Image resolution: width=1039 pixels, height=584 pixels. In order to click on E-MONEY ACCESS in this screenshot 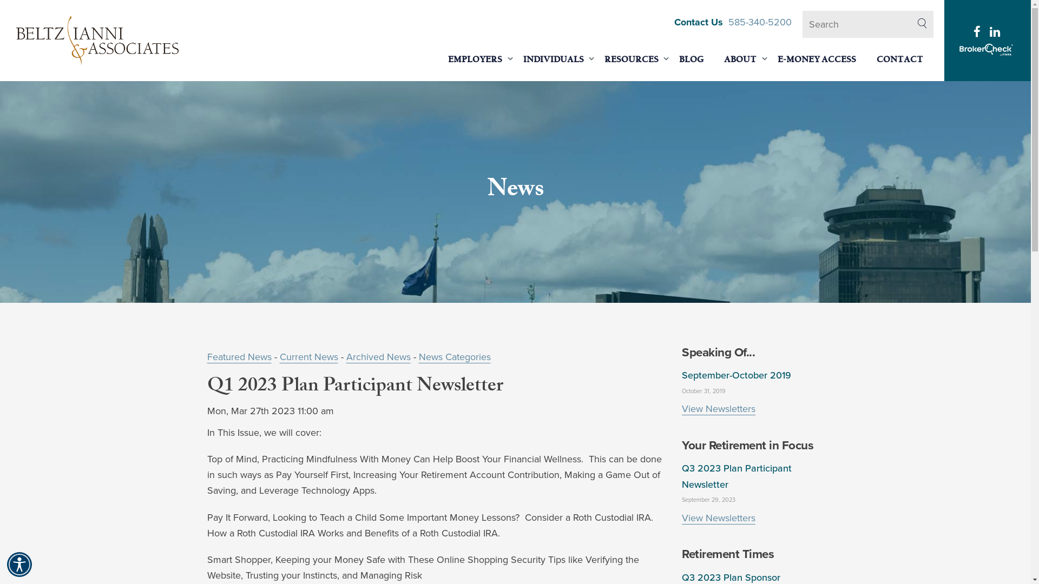, I will do `click(817, 59)`.